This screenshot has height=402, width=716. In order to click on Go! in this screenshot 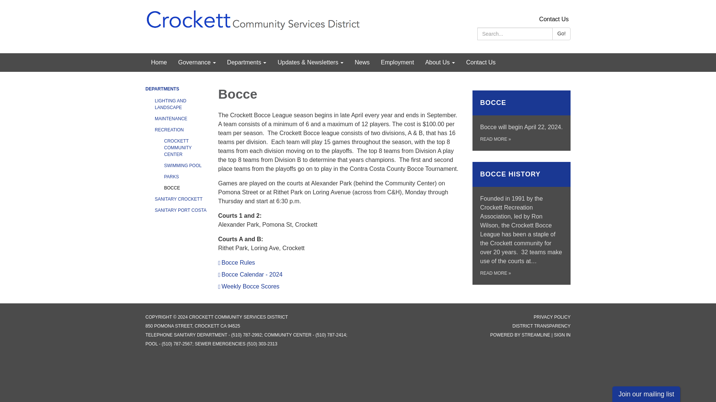, I will do `click(561, 34)`.